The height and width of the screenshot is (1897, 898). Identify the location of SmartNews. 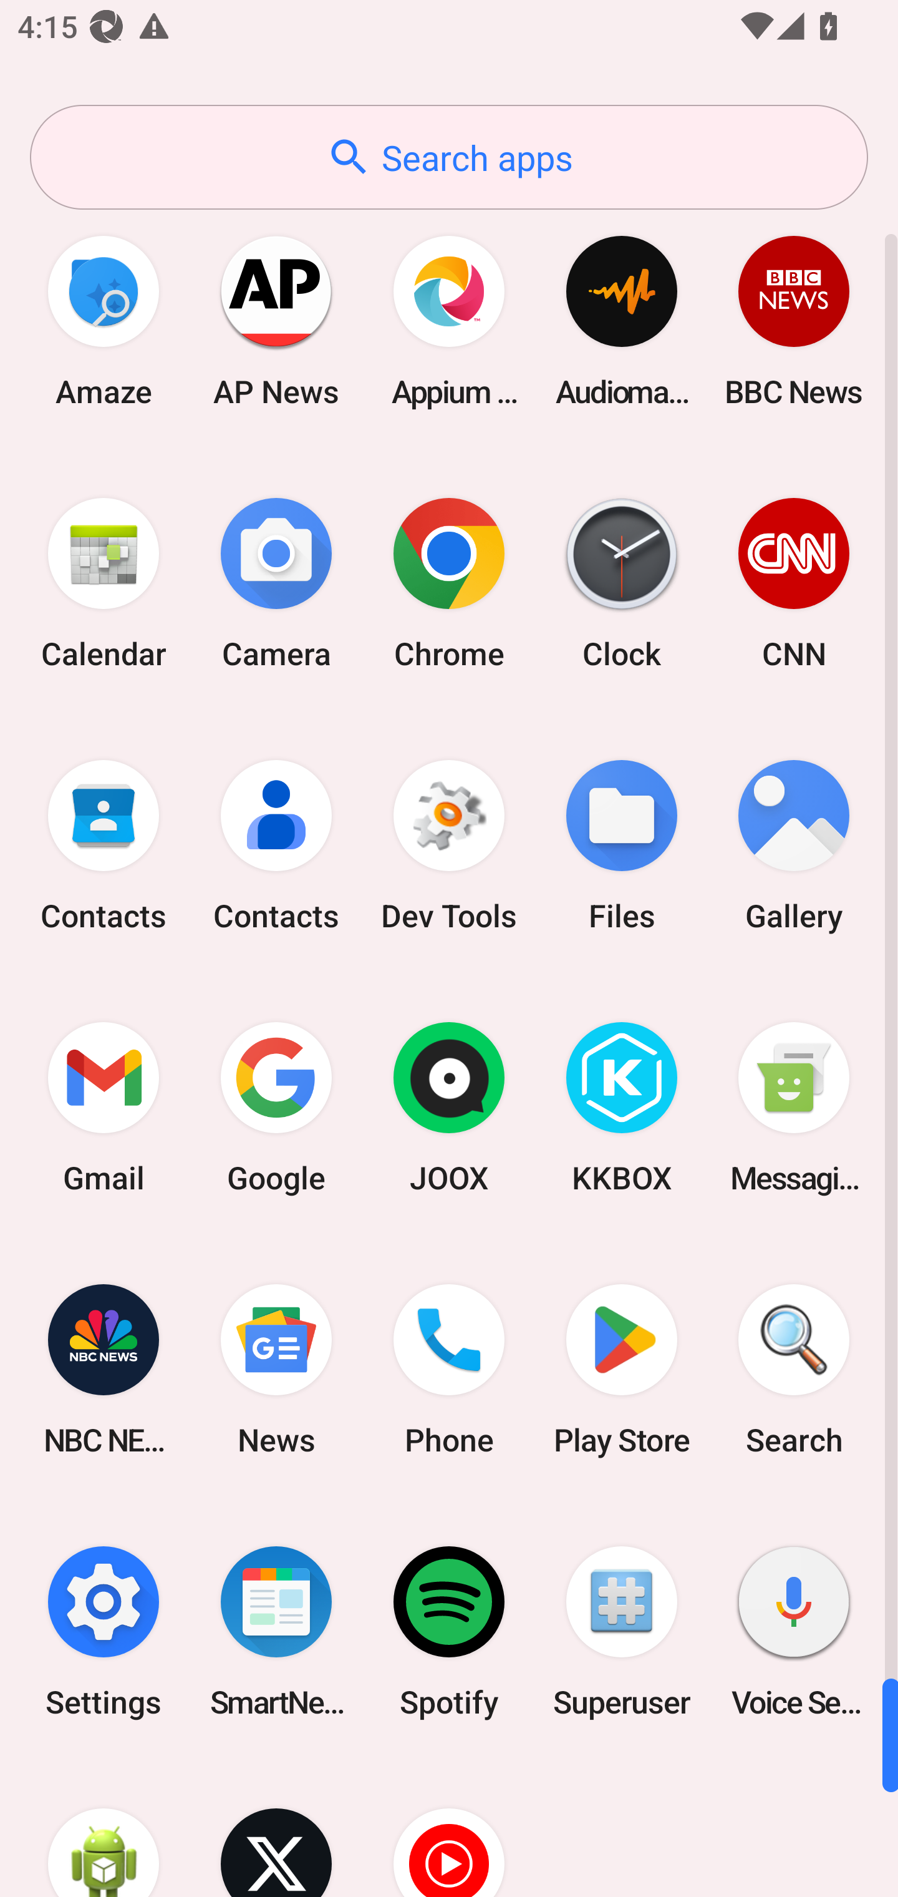
(276, 1631).